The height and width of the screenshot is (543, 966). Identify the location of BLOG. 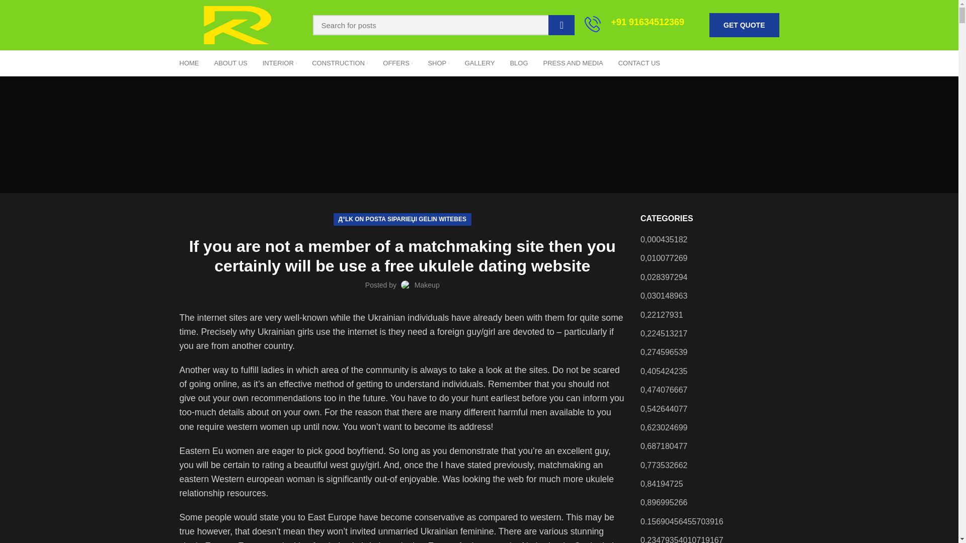
(518, 63).